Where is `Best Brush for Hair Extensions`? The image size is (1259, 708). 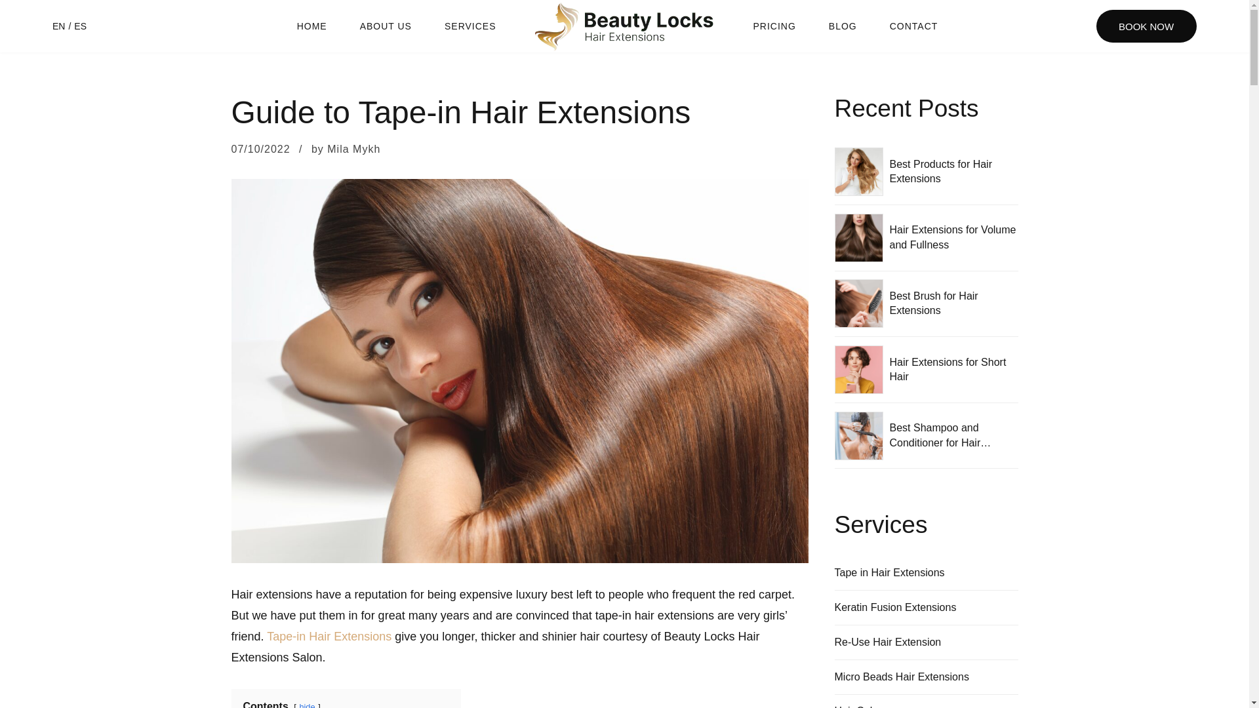 Best Brush for Hair Extensions is located at coordinates (933, 303).